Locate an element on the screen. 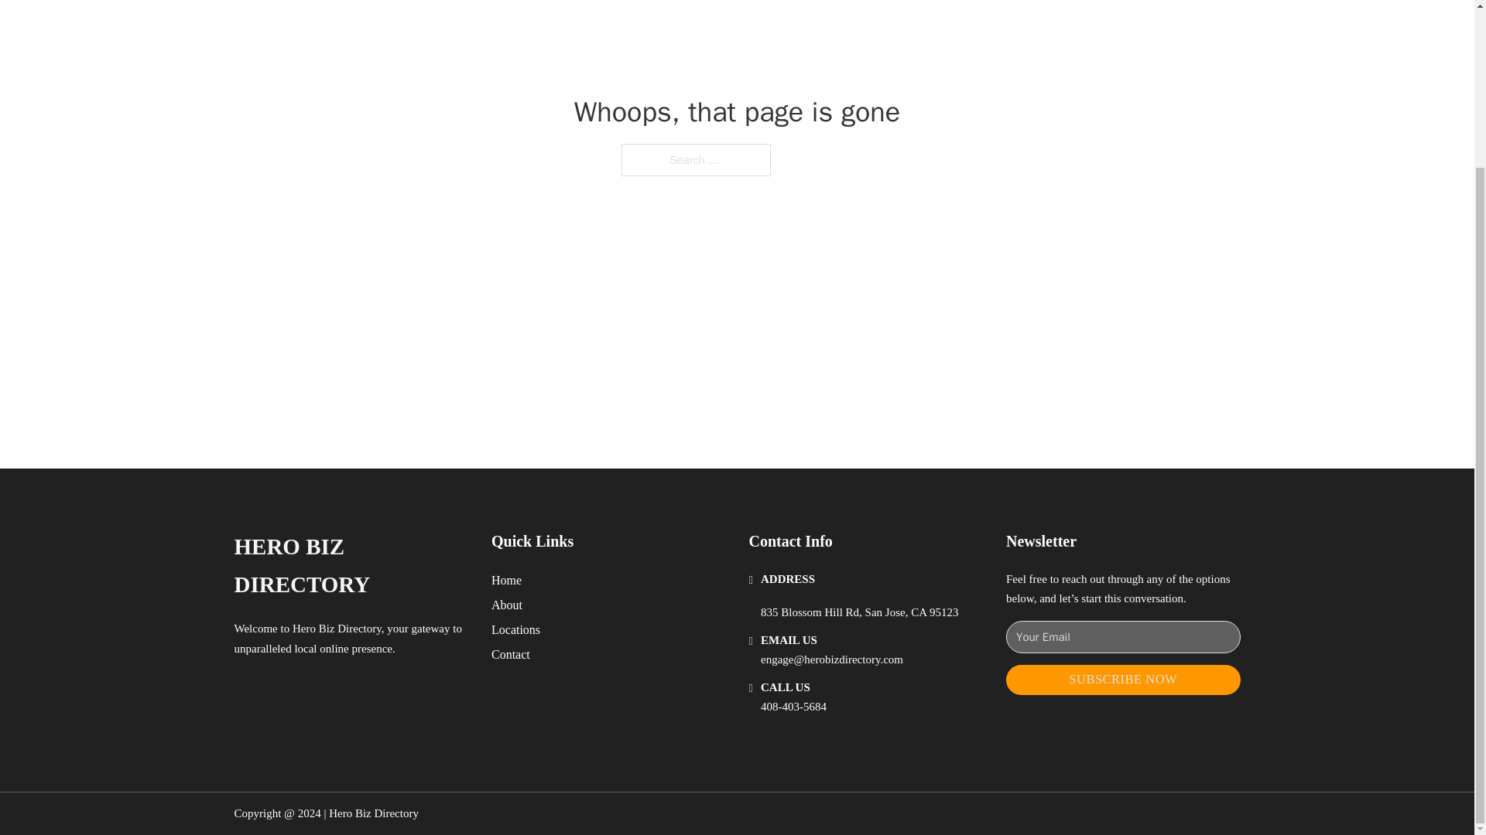 This screenshot has width=1486, height=835. 408-403-5684 is located at coordinates (793, 707).